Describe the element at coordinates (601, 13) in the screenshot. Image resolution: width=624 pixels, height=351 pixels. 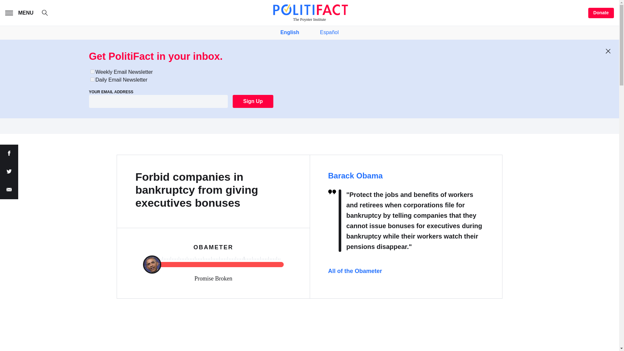
I see `Donate` at that location.